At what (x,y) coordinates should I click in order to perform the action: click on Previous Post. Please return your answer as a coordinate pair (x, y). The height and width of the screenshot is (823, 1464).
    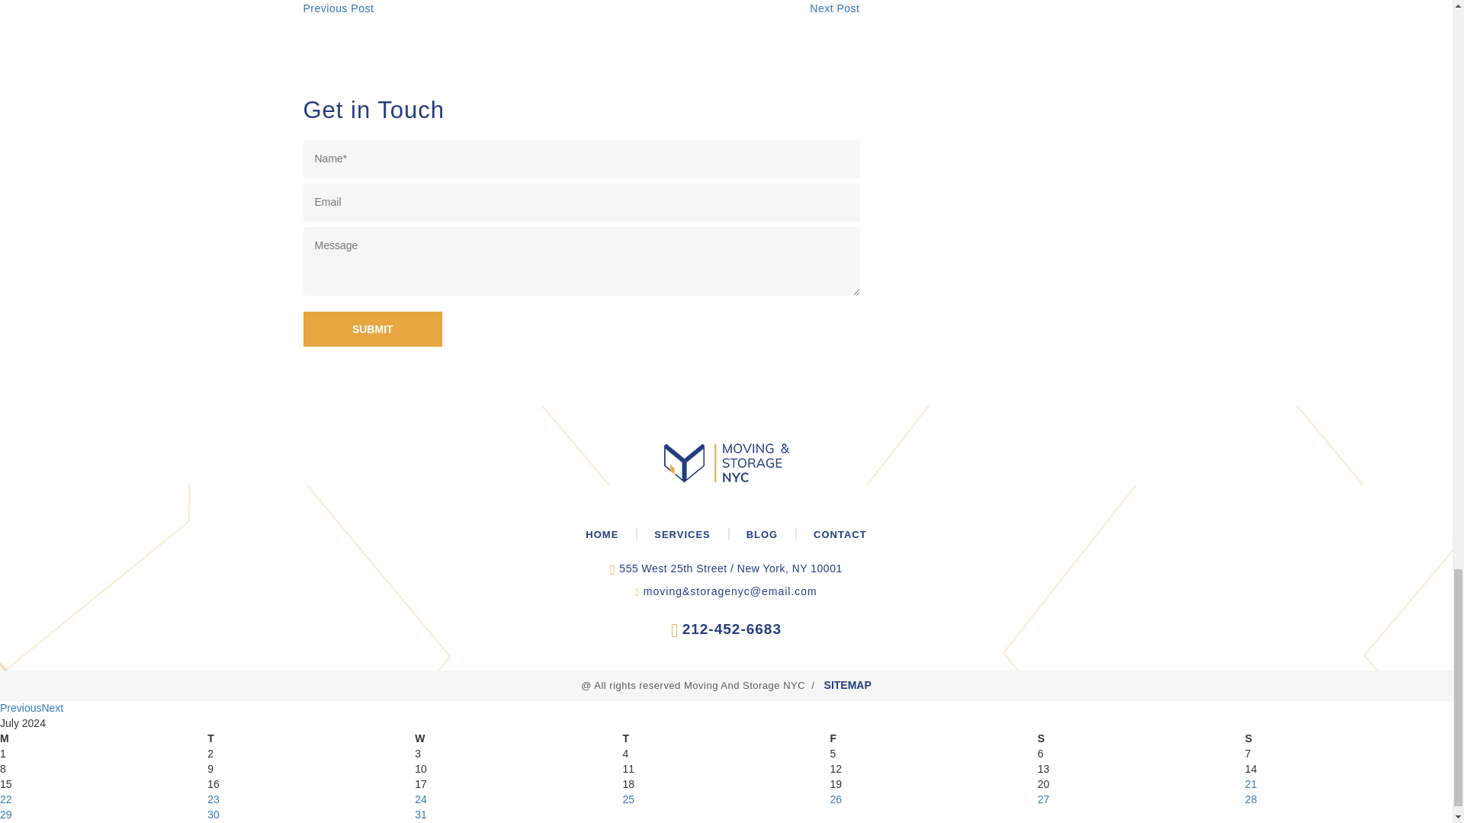
    Looking at the image, I should click on (339, 8).